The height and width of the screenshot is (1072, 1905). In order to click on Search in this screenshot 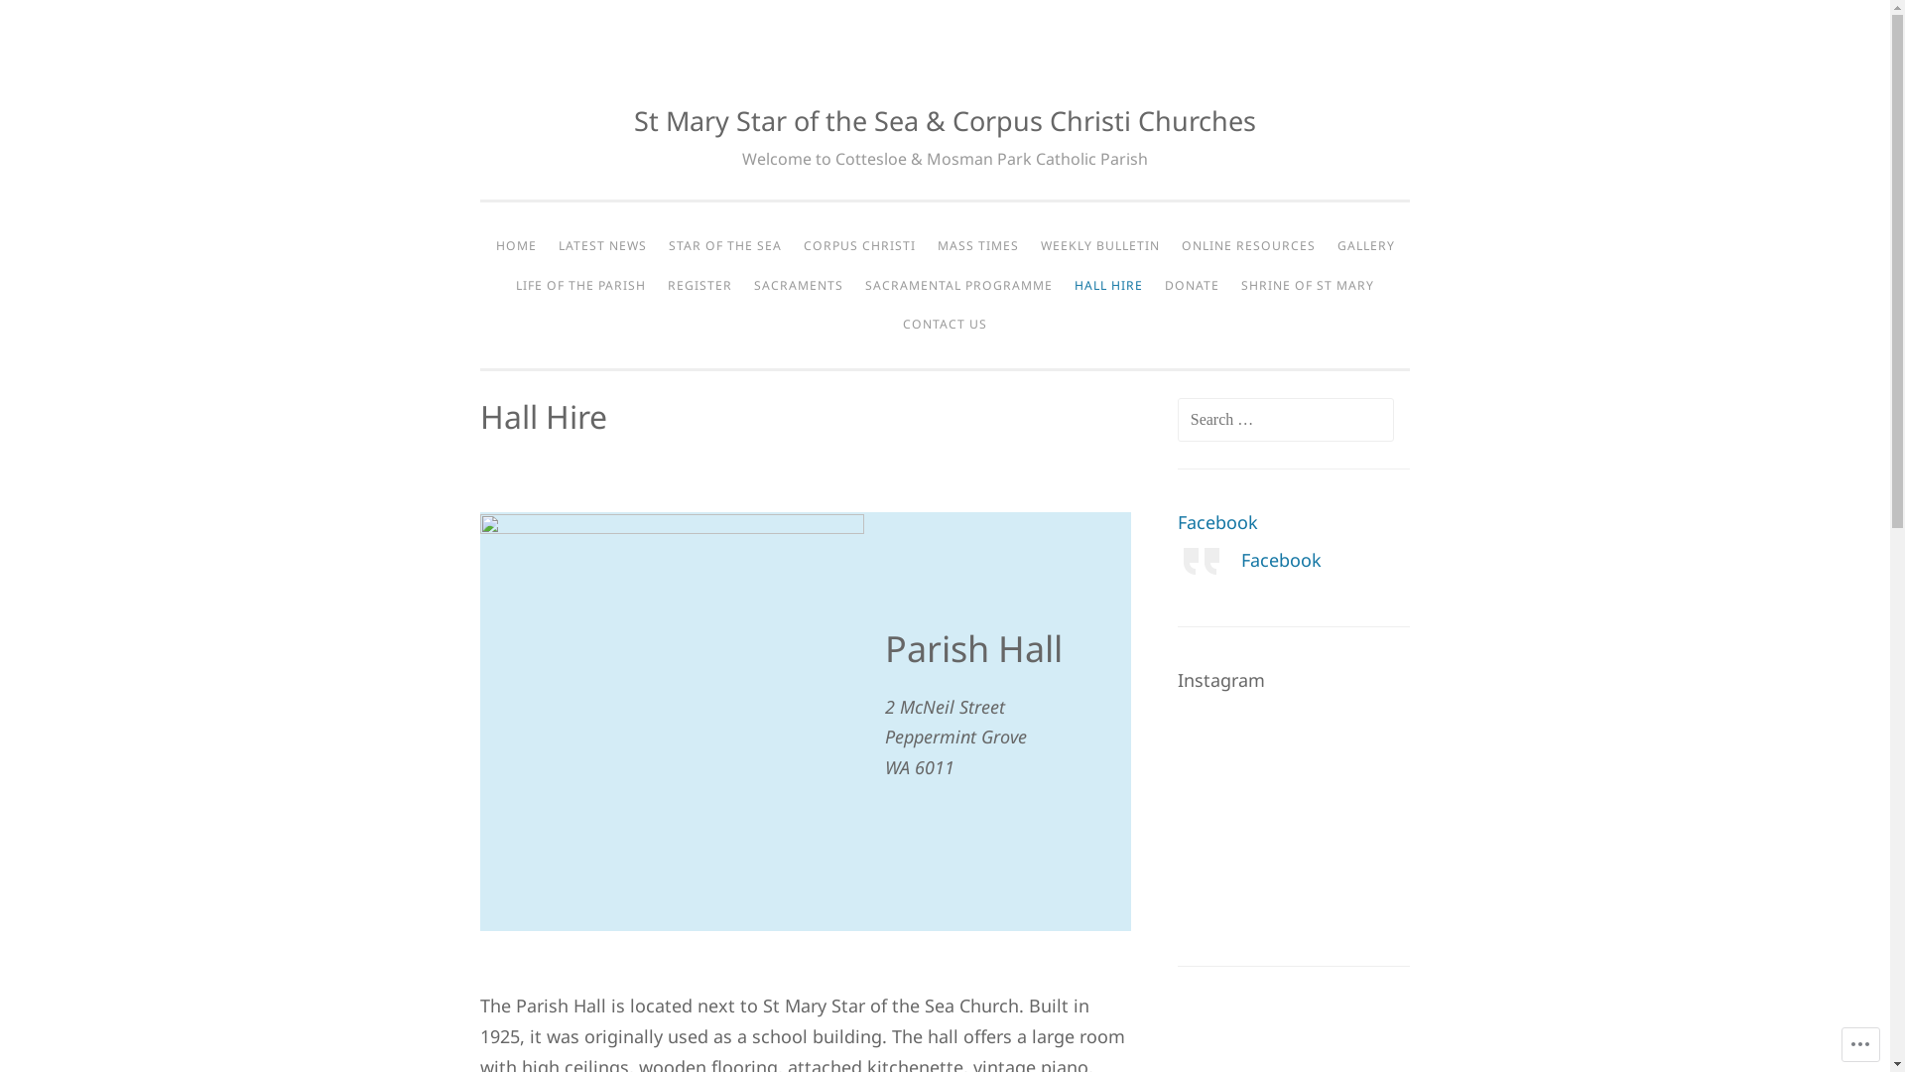, I will do `click(50, 24)`.